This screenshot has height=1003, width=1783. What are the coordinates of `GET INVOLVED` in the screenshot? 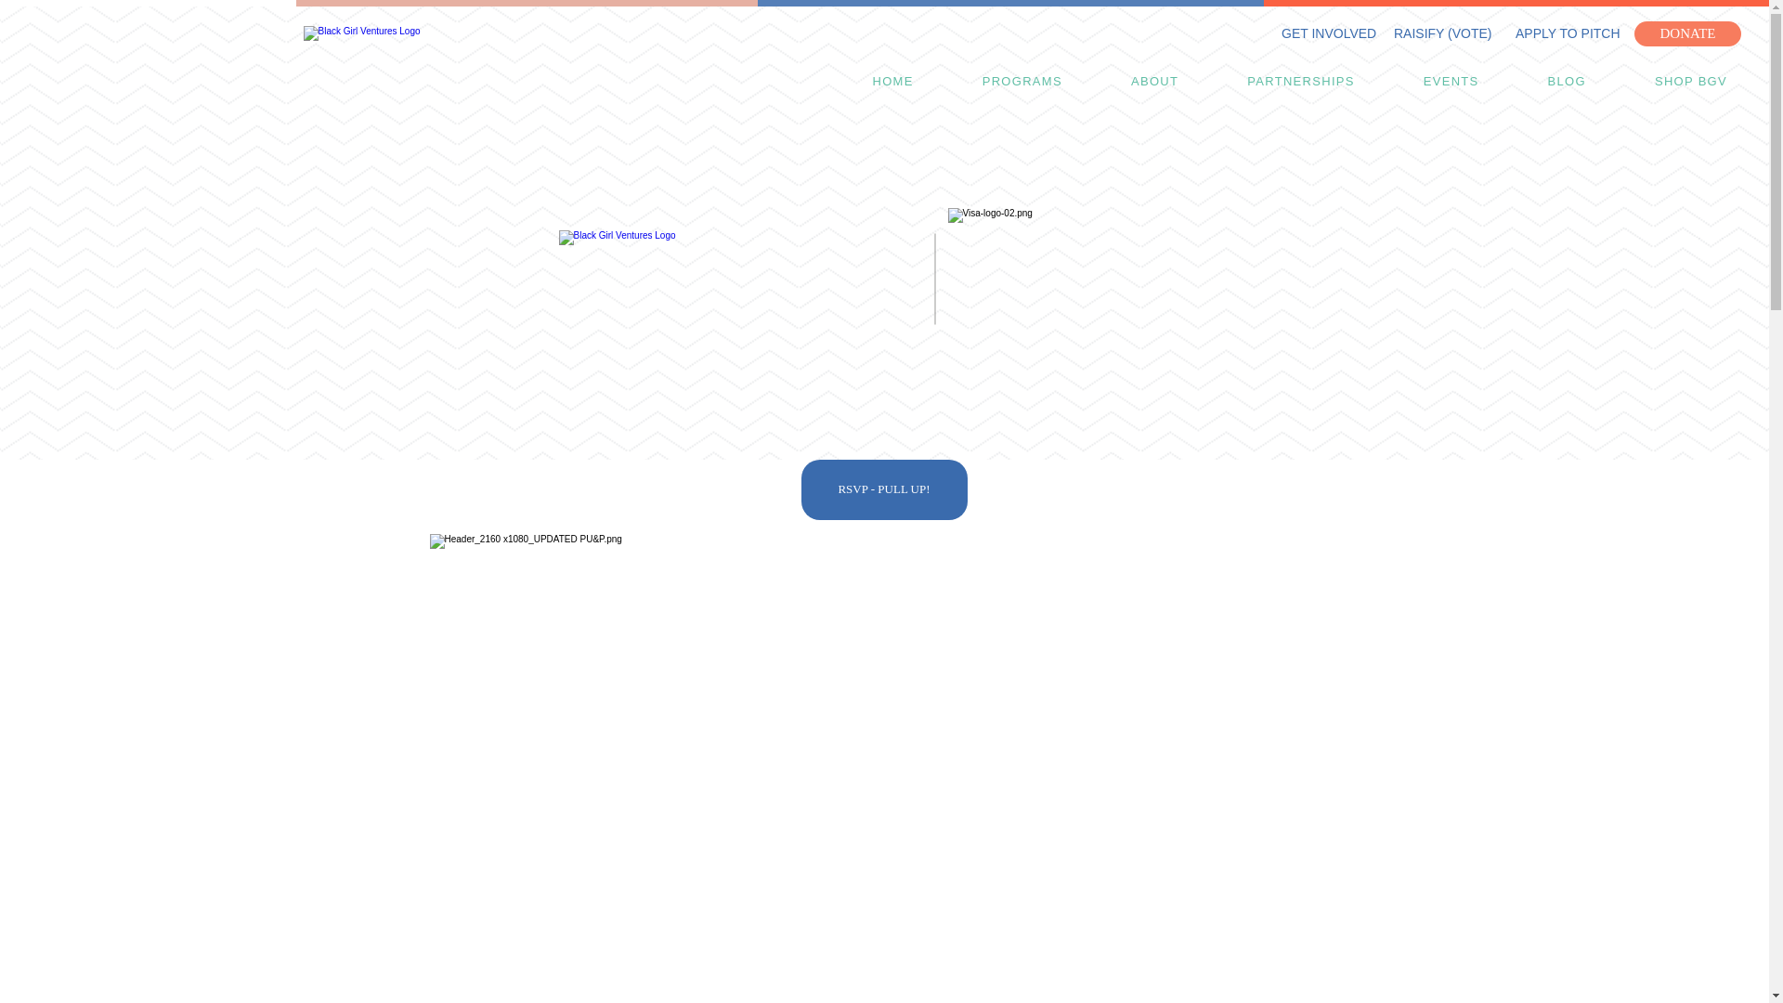 It's located at (1329, 33).